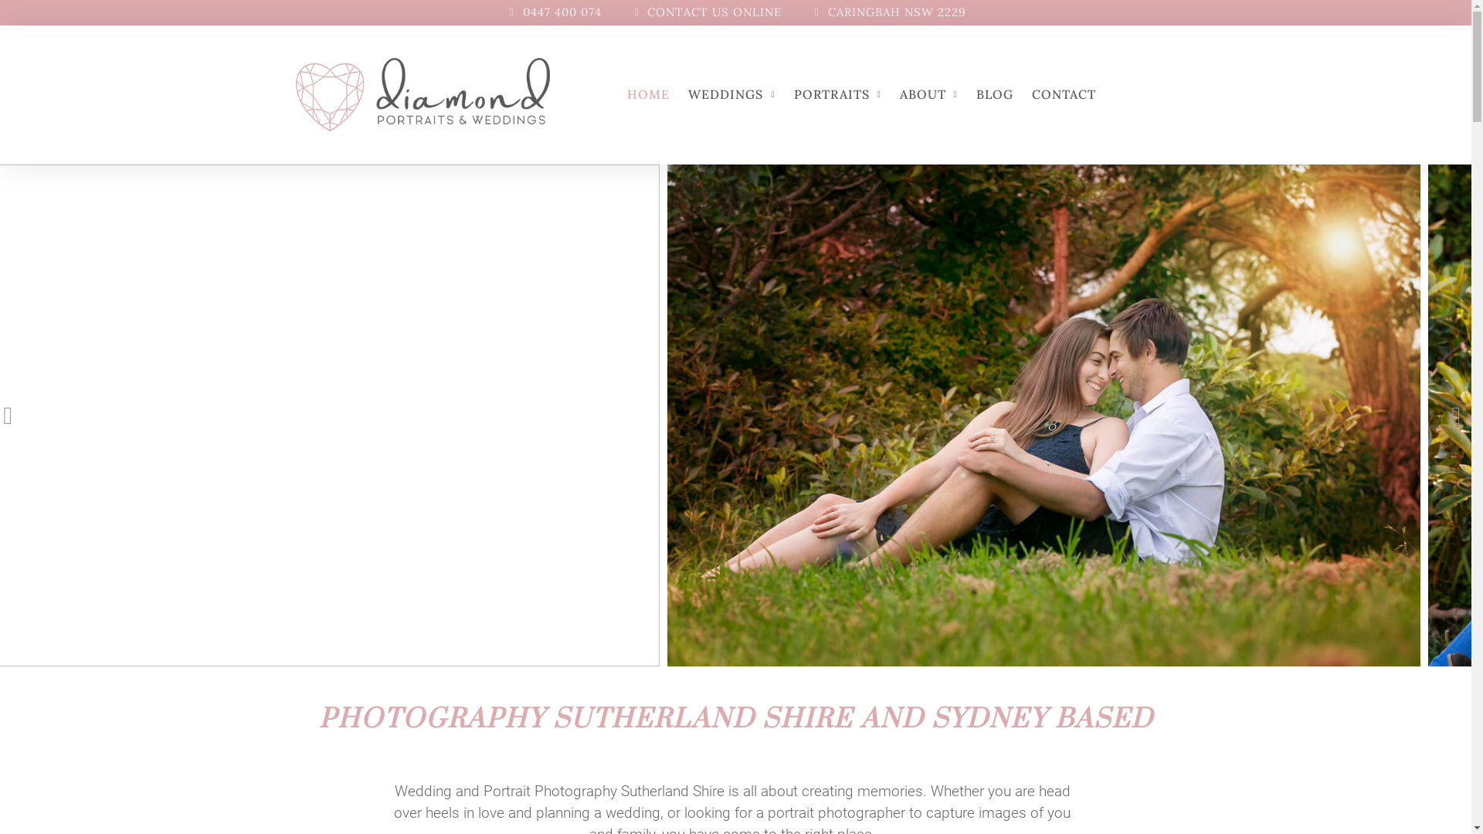  I want to click on HOME, so click(649, 94).